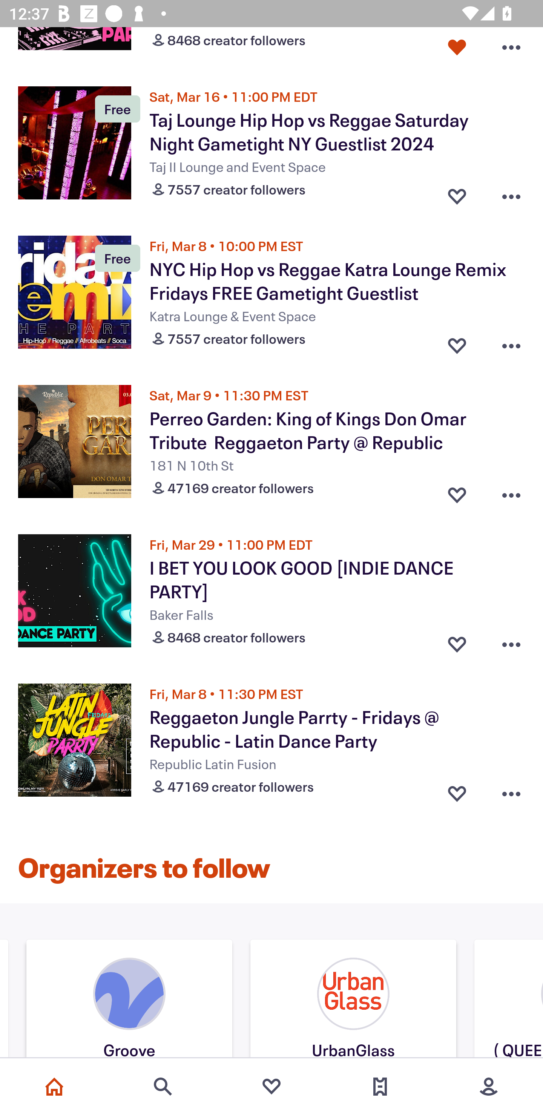  Describe the element at coordinates (489, 1087) in the screenshot. I see `More` at that location.